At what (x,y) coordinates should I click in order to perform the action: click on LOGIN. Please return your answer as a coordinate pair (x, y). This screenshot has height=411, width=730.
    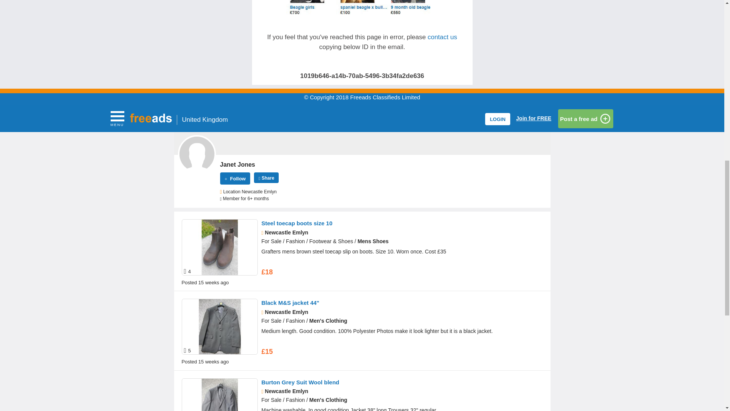
    Looking at the image, I should click on (497, 119).